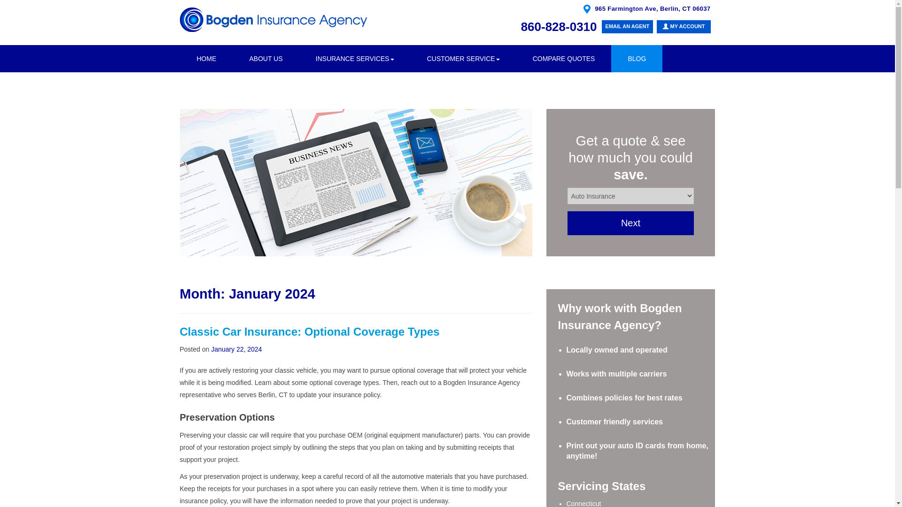 The image size is (902, 507). What do you see at coordinates (207, 59) in the screenshot?
I see `HOME` at bounding box center [207, 59].